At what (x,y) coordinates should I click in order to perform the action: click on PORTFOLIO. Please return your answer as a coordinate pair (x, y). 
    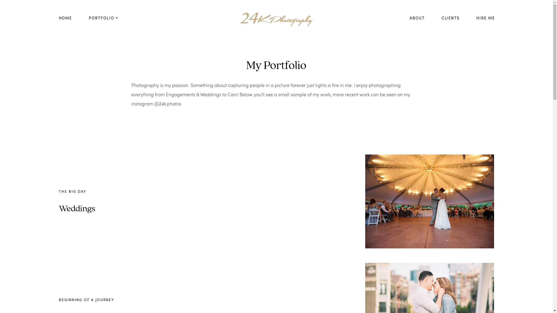
    Looking at the image, I should click on (104, 18).